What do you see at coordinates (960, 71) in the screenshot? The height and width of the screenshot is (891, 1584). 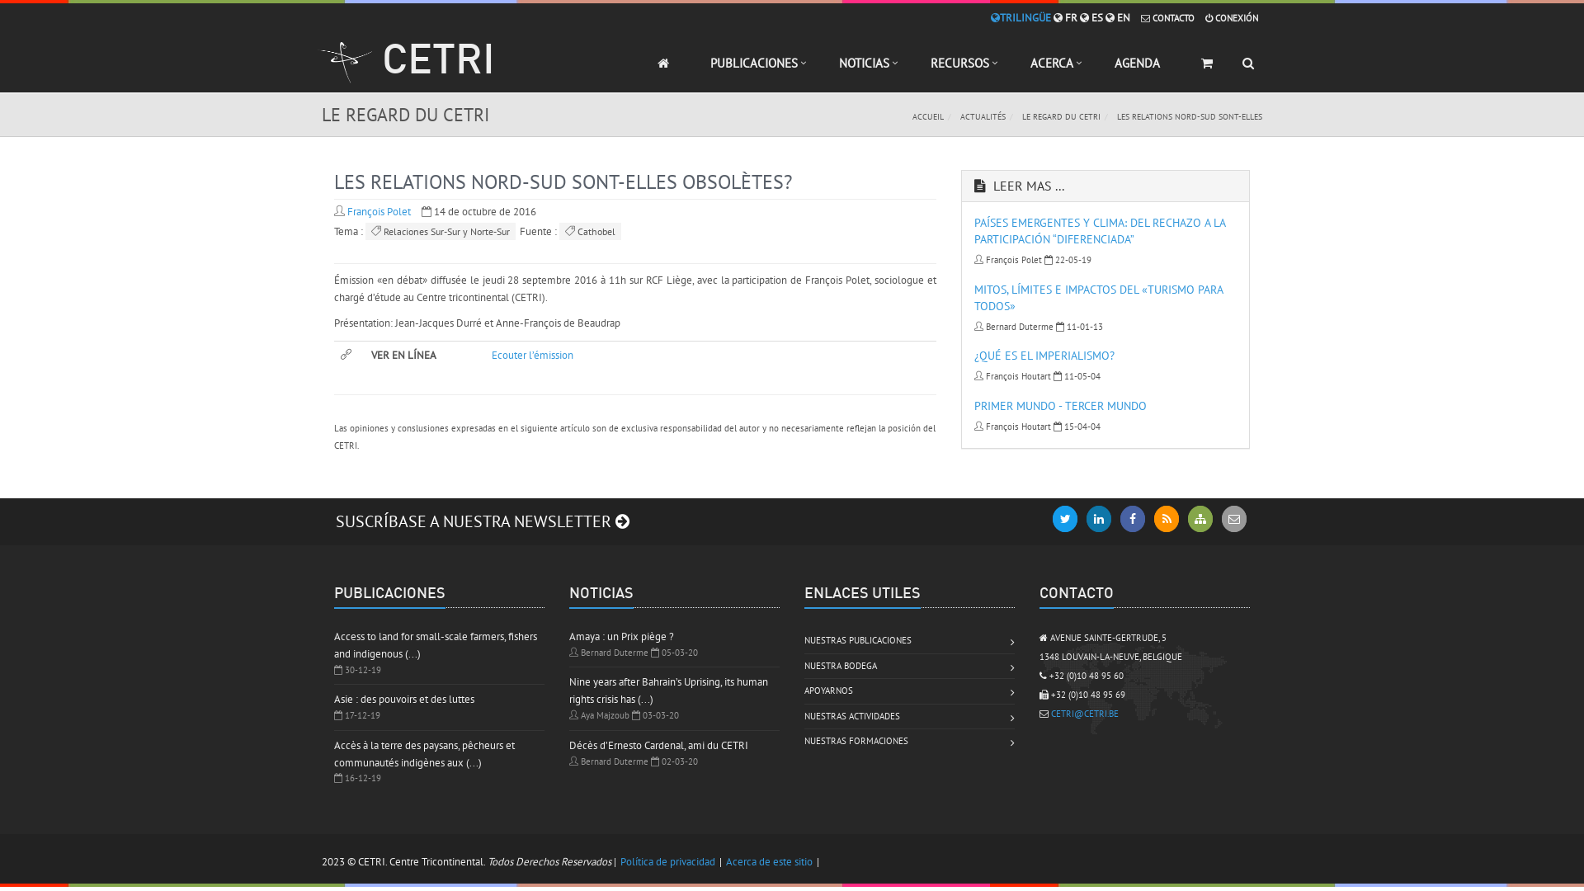 I see `RECURSOS` at bounding box center [960, 71].